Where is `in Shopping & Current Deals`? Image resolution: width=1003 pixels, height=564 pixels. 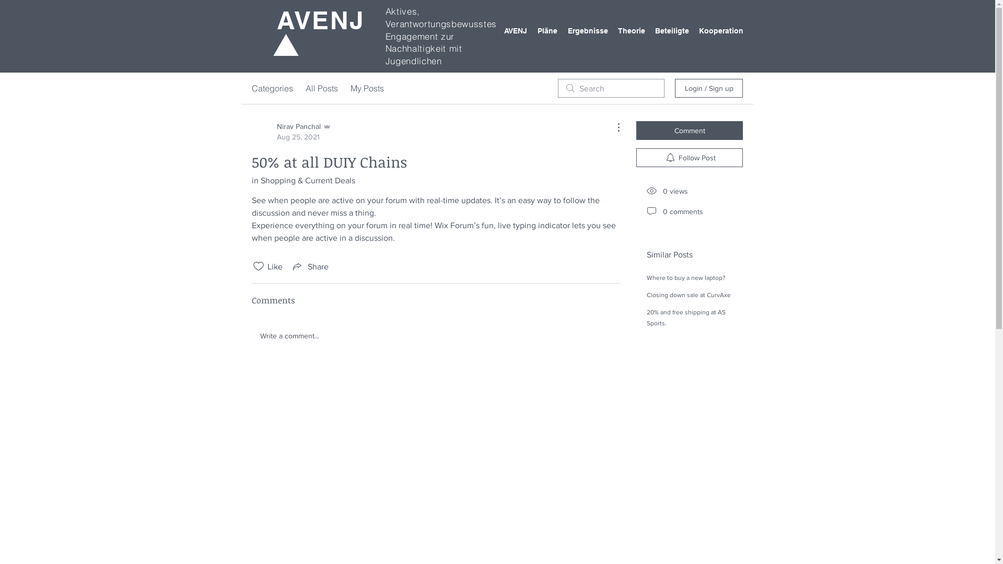
in Shopping & Current Deals is located at coordinates (304, 181).